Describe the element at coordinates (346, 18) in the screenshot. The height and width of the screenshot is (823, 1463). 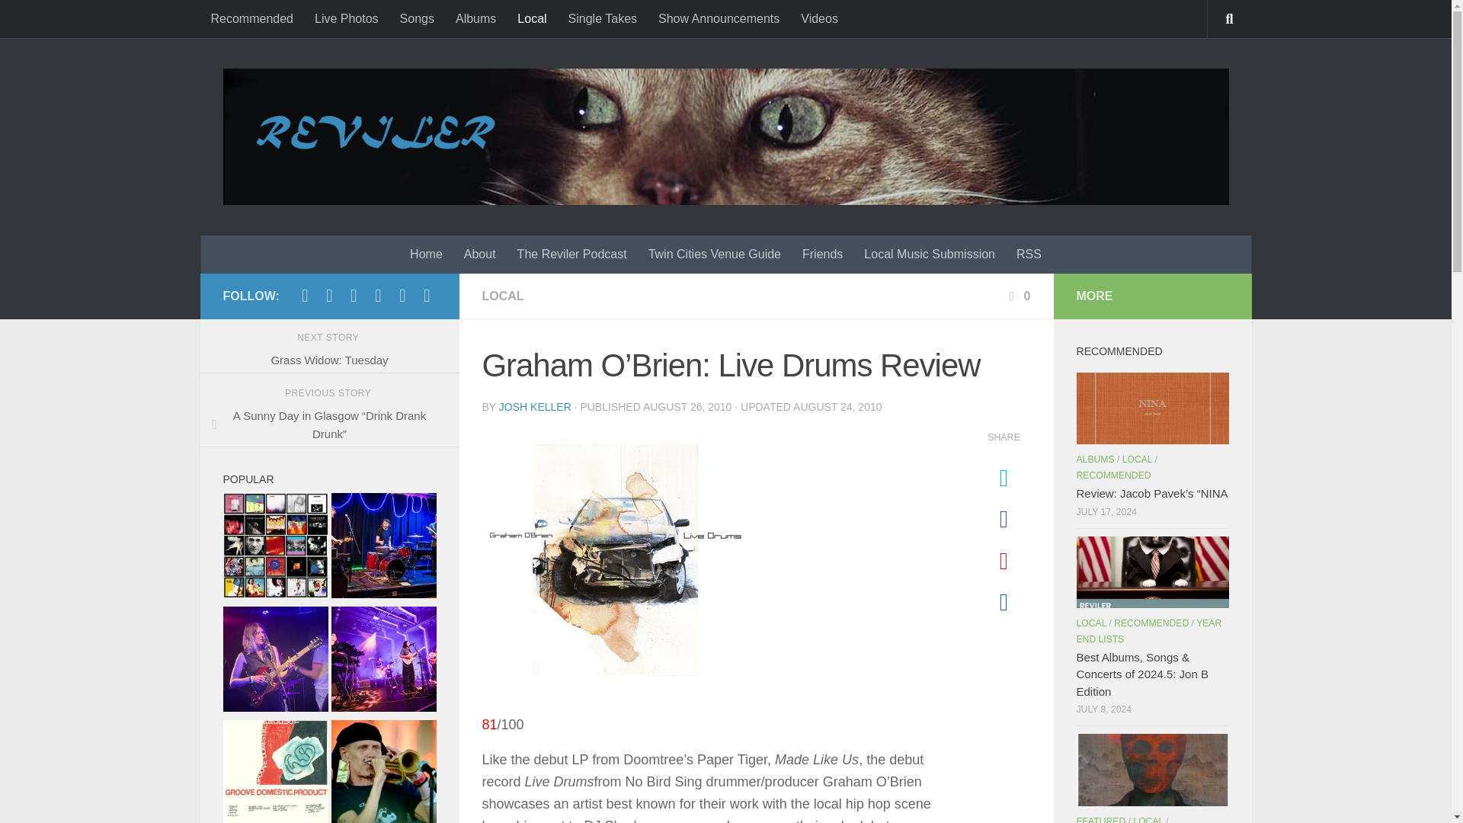
I see `Live Photos` at that location.